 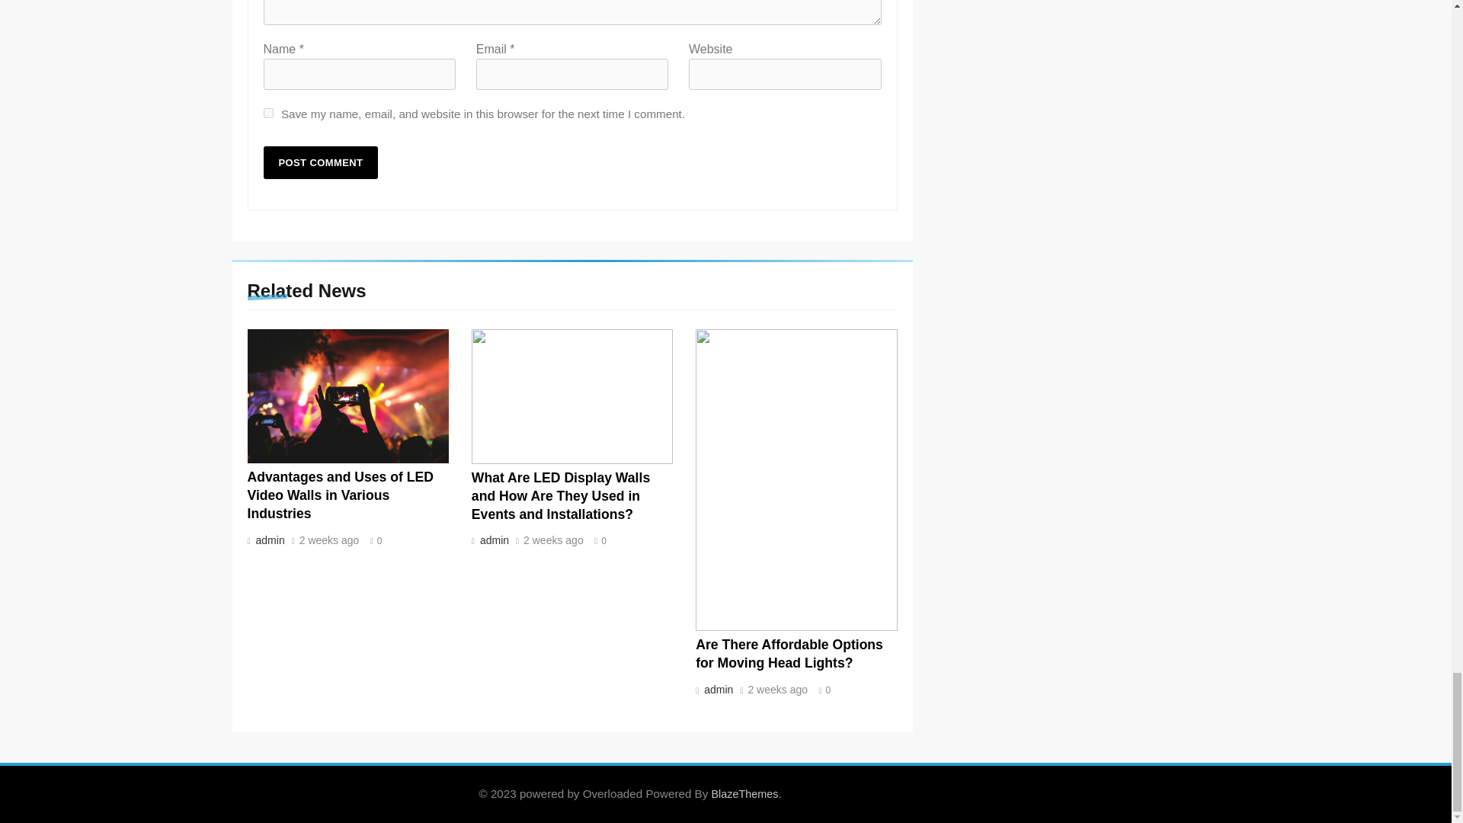 What do you see at coordinates (268, 540) in the screenshot?
I see `admin` at bounding box center [268, 540].